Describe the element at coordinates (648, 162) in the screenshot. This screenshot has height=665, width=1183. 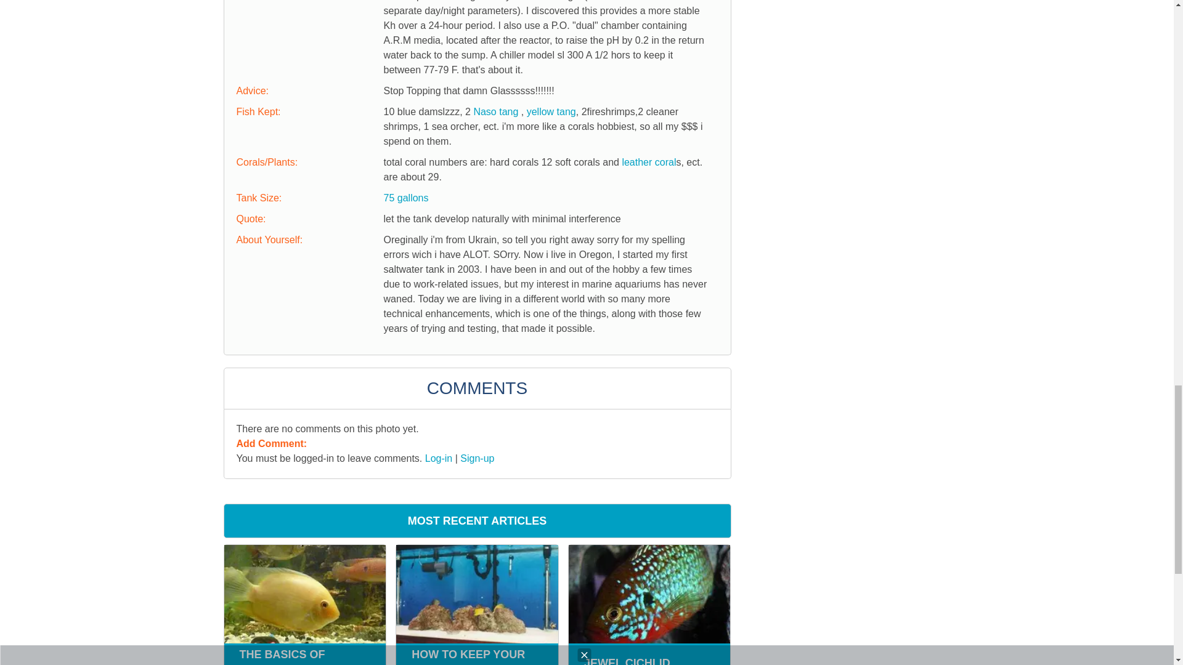
I see `leather coral` at that location.